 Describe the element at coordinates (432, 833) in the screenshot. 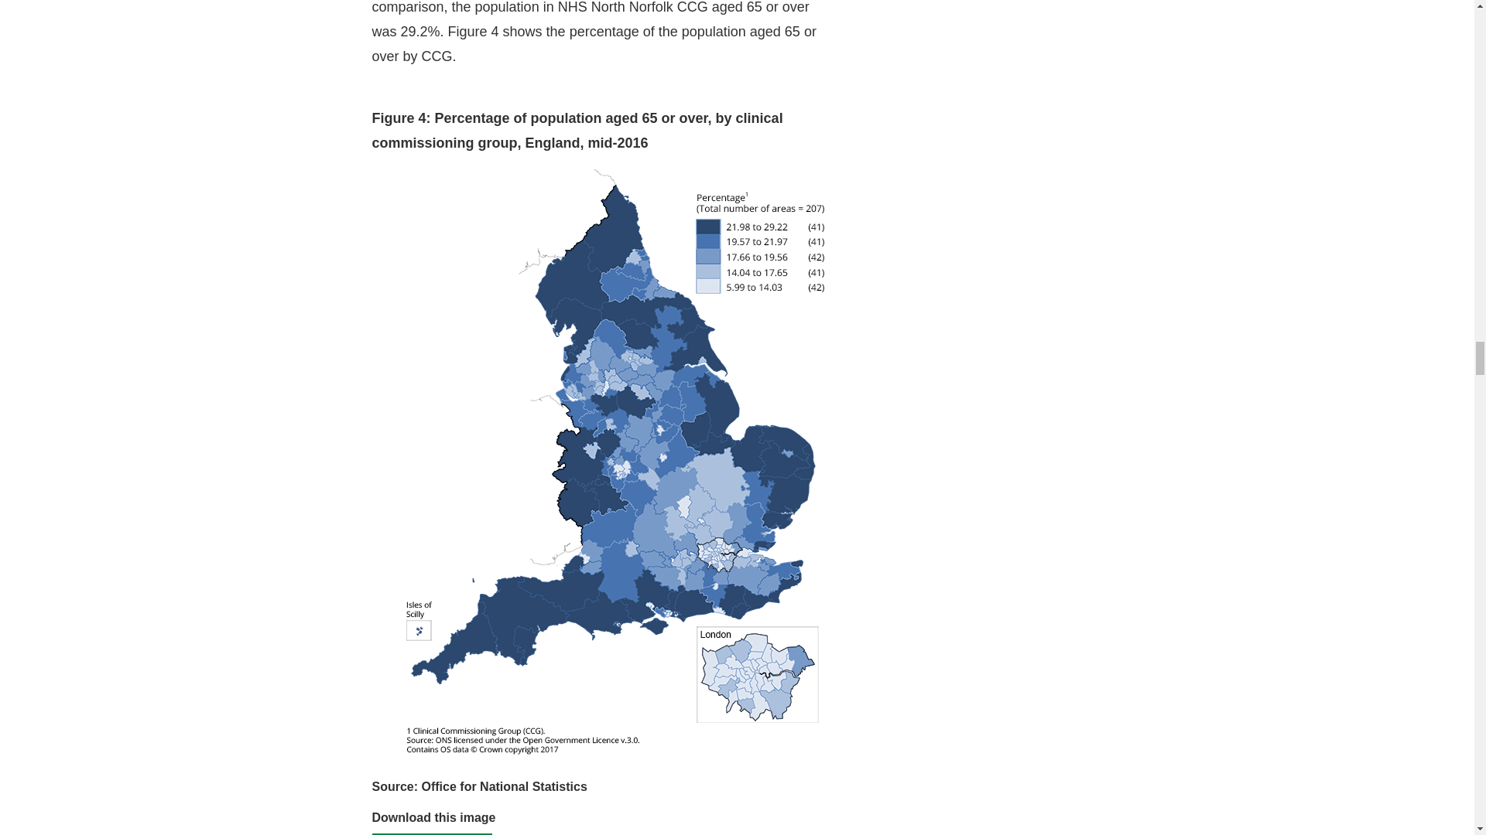

I see `Download as png` at that location.